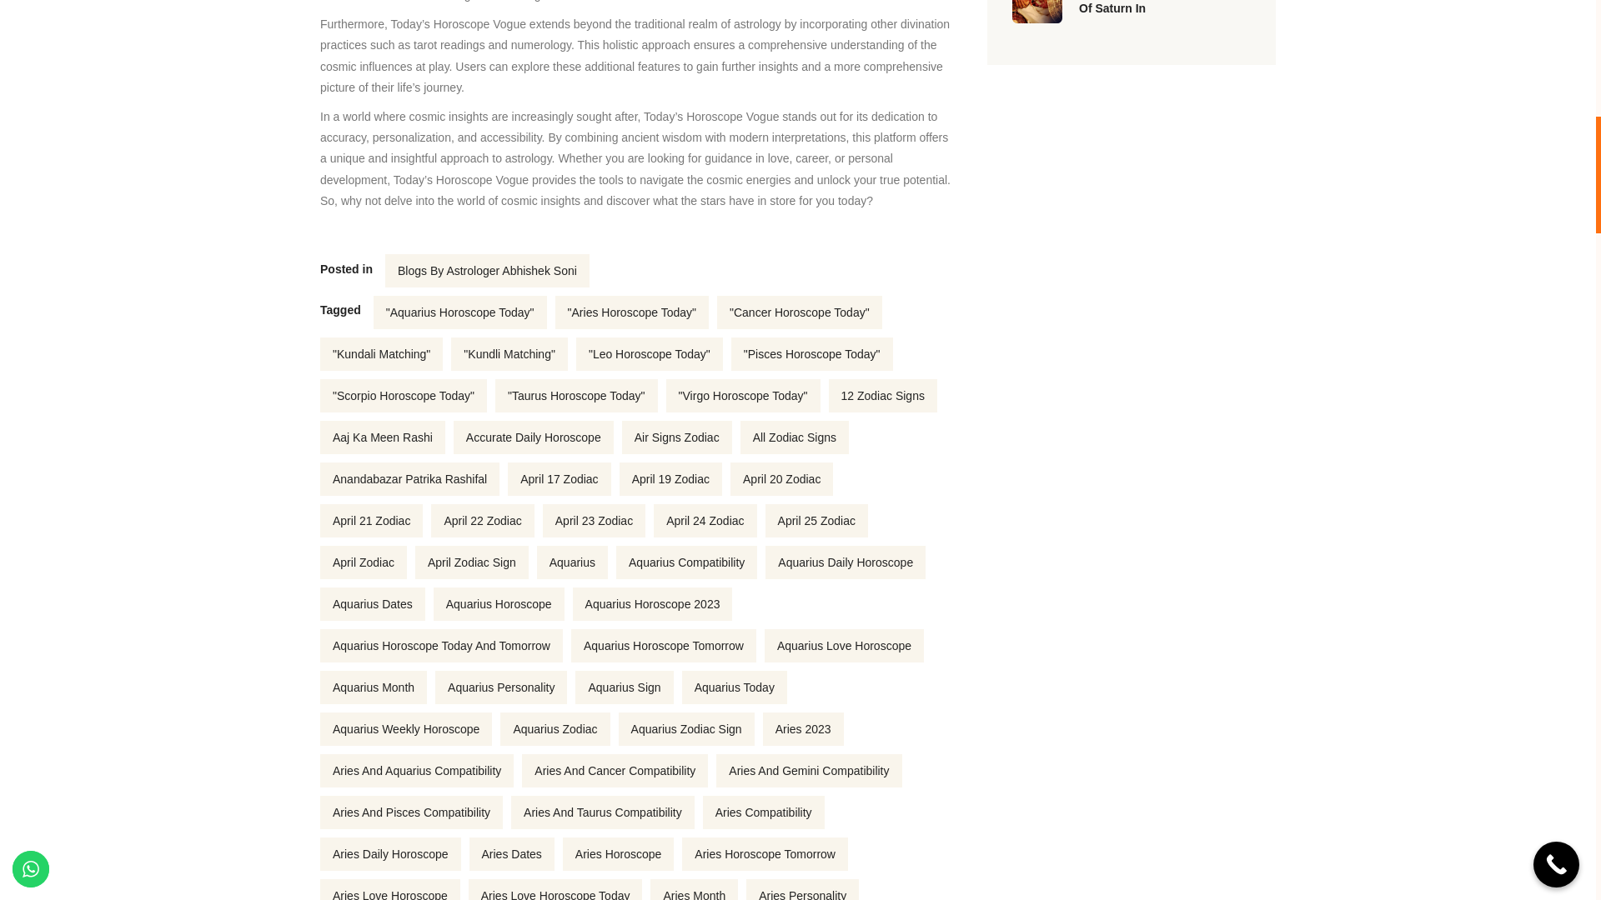  Describe the element at coordinates (816, 520) in the screenshot. I see `April 25 Zodiac` at that location.